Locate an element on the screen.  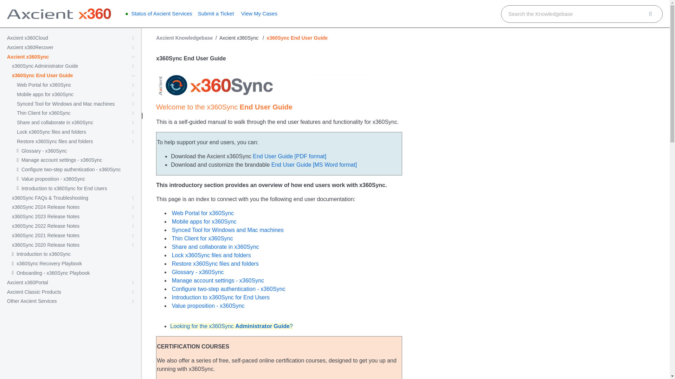
Introduction to x360Sync for End Users is located at coordinates (64, 189).